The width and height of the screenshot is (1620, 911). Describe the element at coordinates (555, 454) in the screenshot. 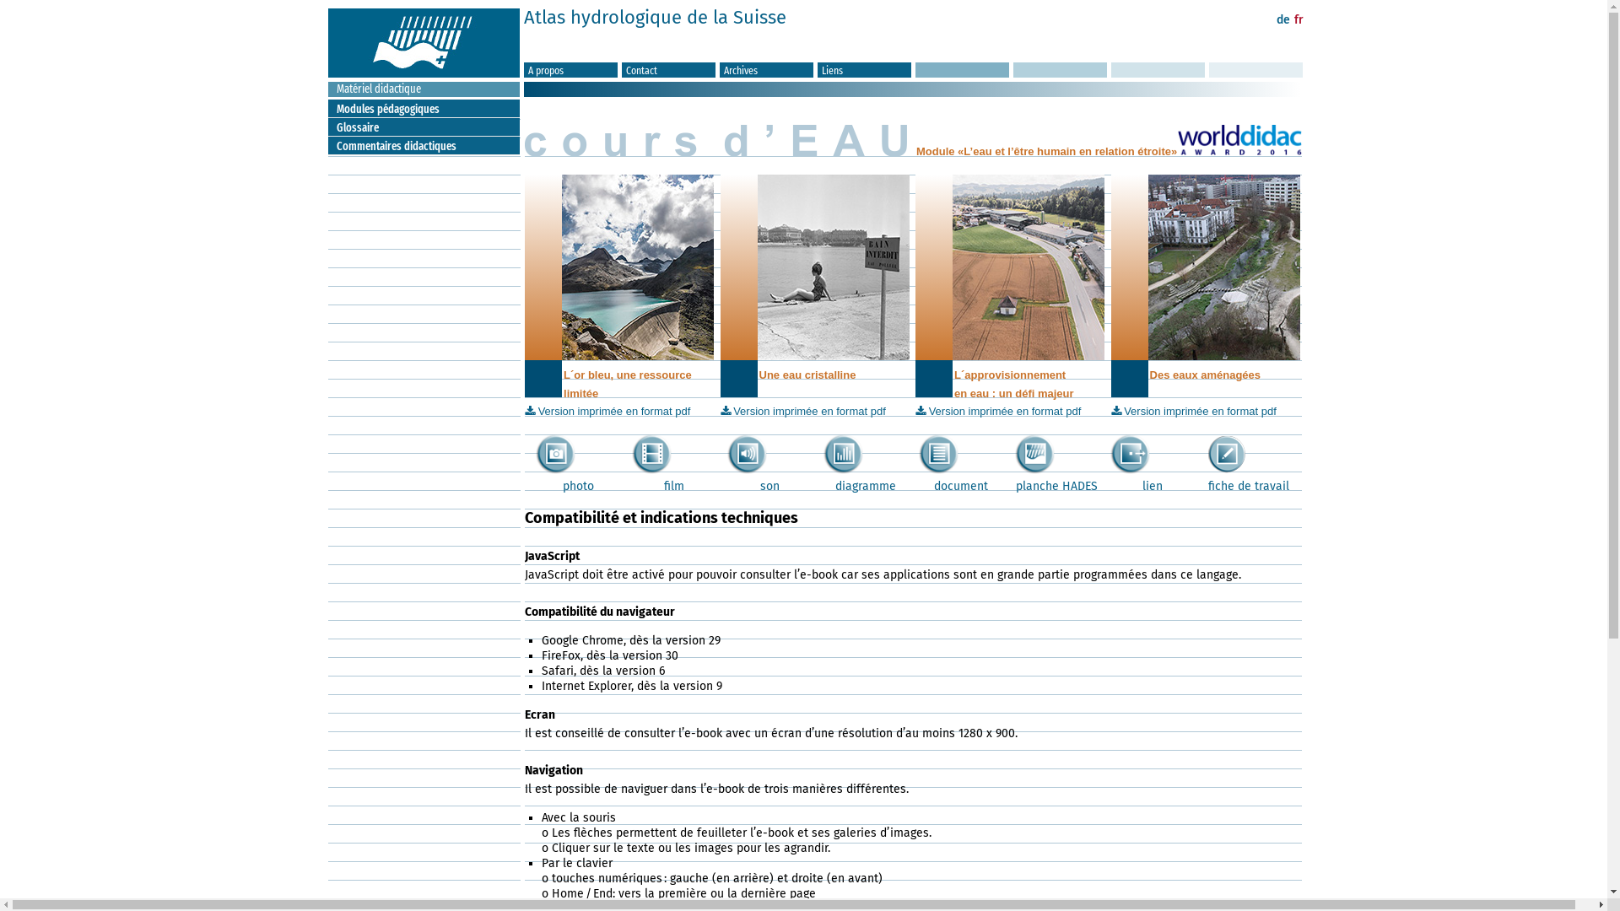

I see `bouton photo` at that location.